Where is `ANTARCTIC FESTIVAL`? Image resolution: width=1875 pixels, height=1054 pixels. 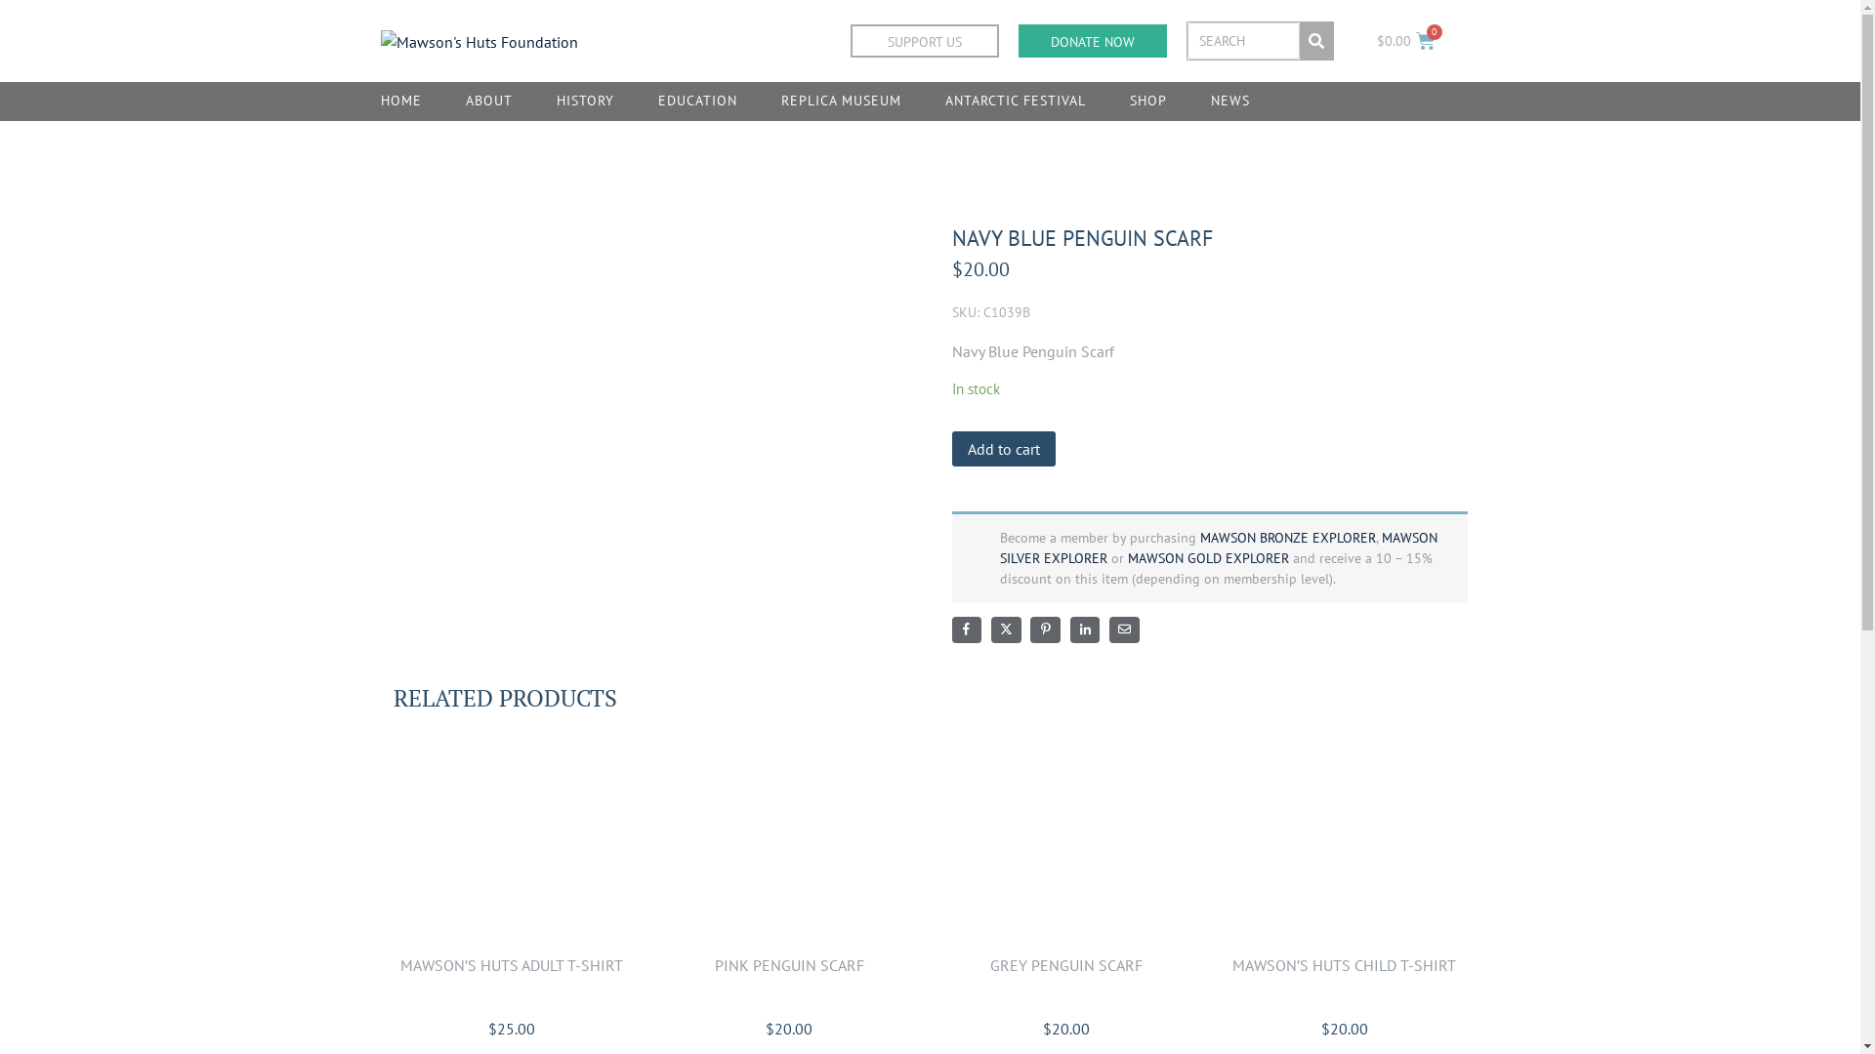 ANTARCTIC FESTIVAL is located at coordinates (1016, 101).